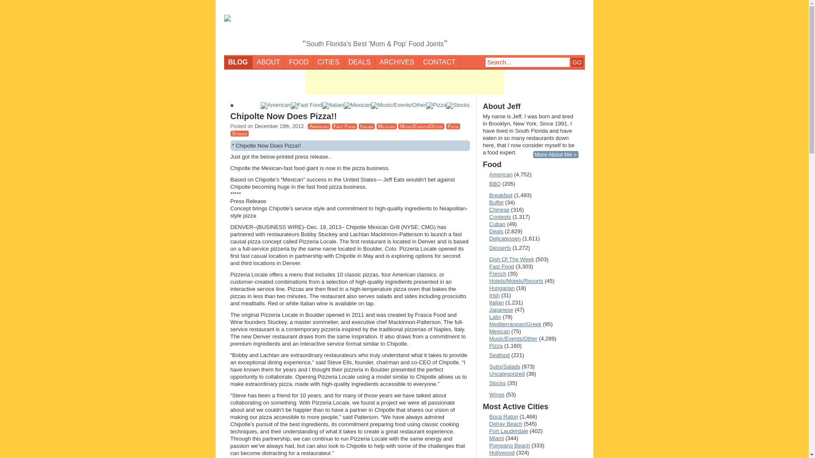 This screenshot has height=458, width=815. What do you see at coordinates (329, 62) in the screenshot?
I see `Cities Archive` at bounding box center [329, 62].